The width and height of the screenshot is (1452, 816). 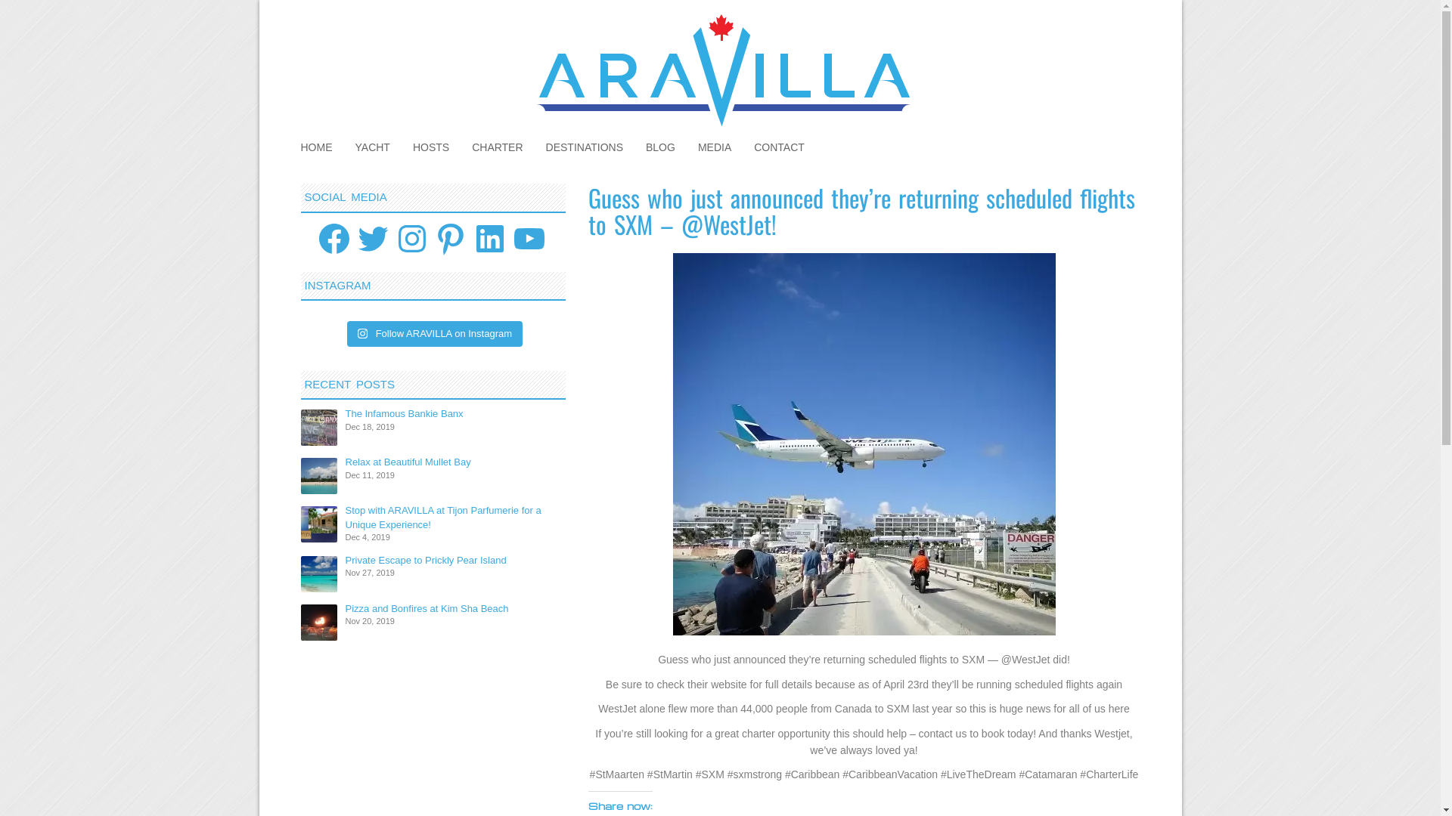 What do you see at coordinates (779, 147) in the screenshot?
I see `CONTACT` at bounding box center [779, 147].